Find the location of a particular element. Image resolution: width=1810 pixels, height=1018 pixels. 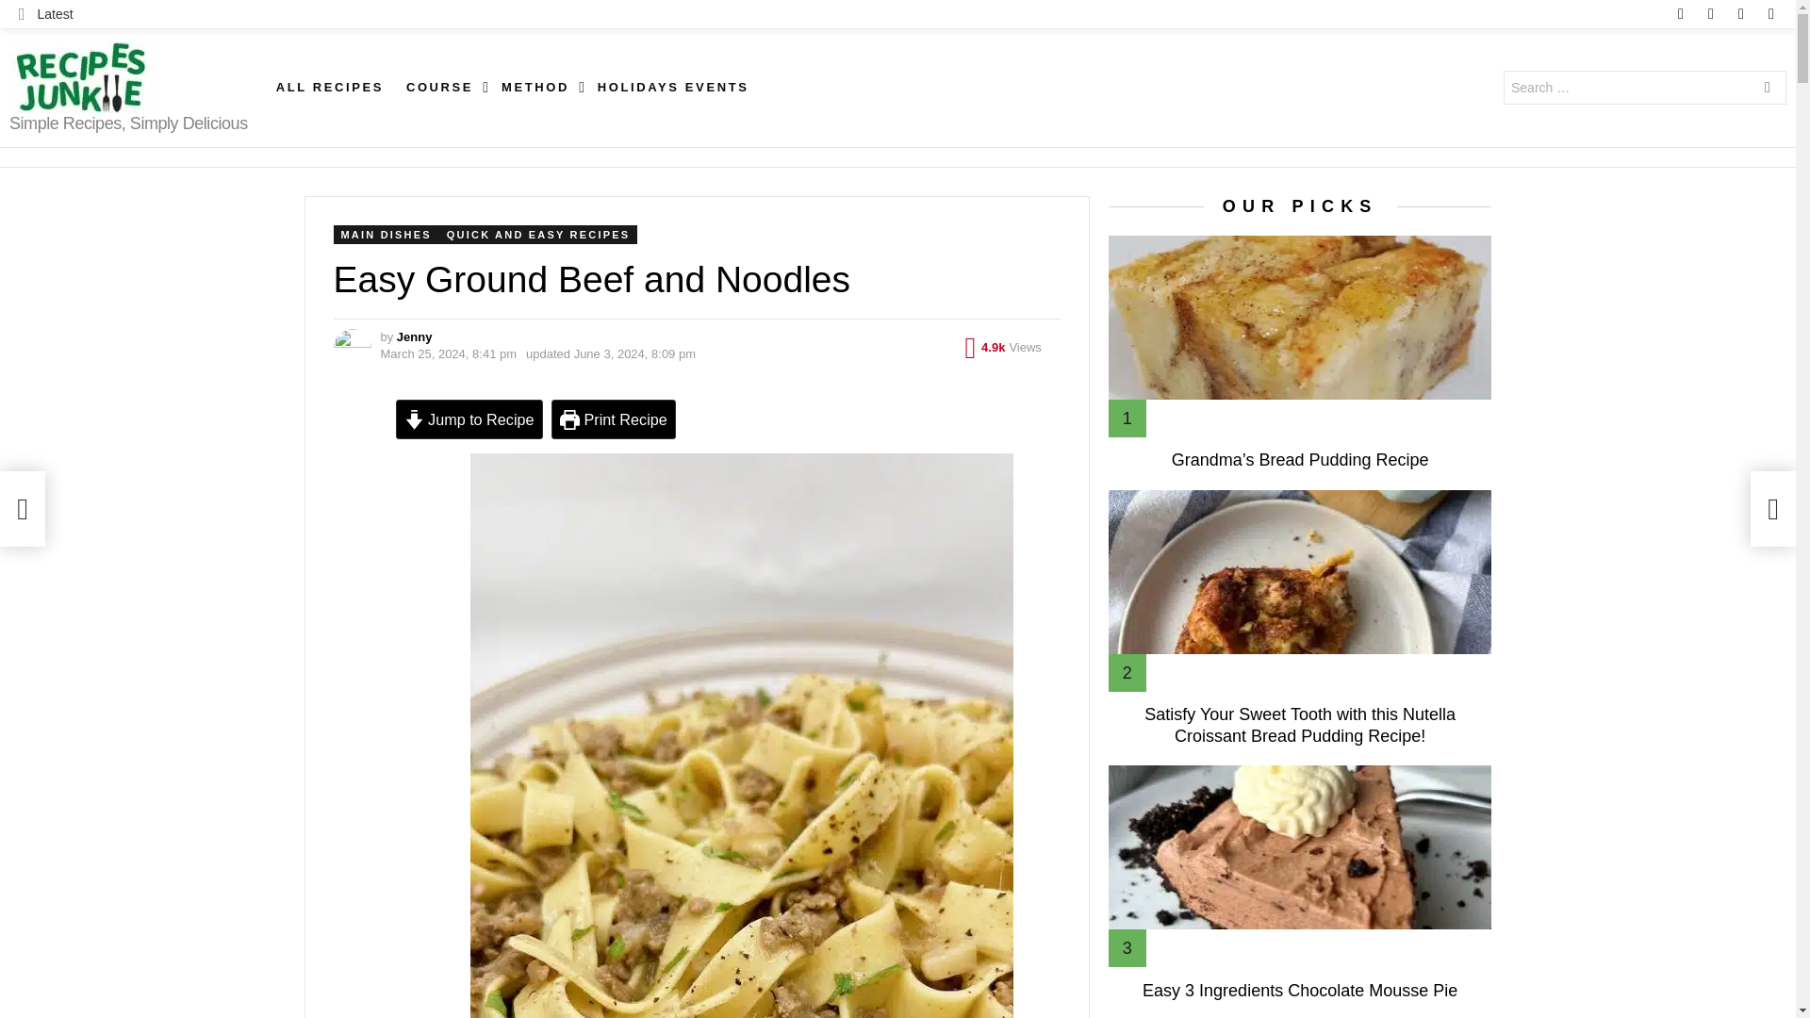

youtube is located at coordinates (1770, 13).